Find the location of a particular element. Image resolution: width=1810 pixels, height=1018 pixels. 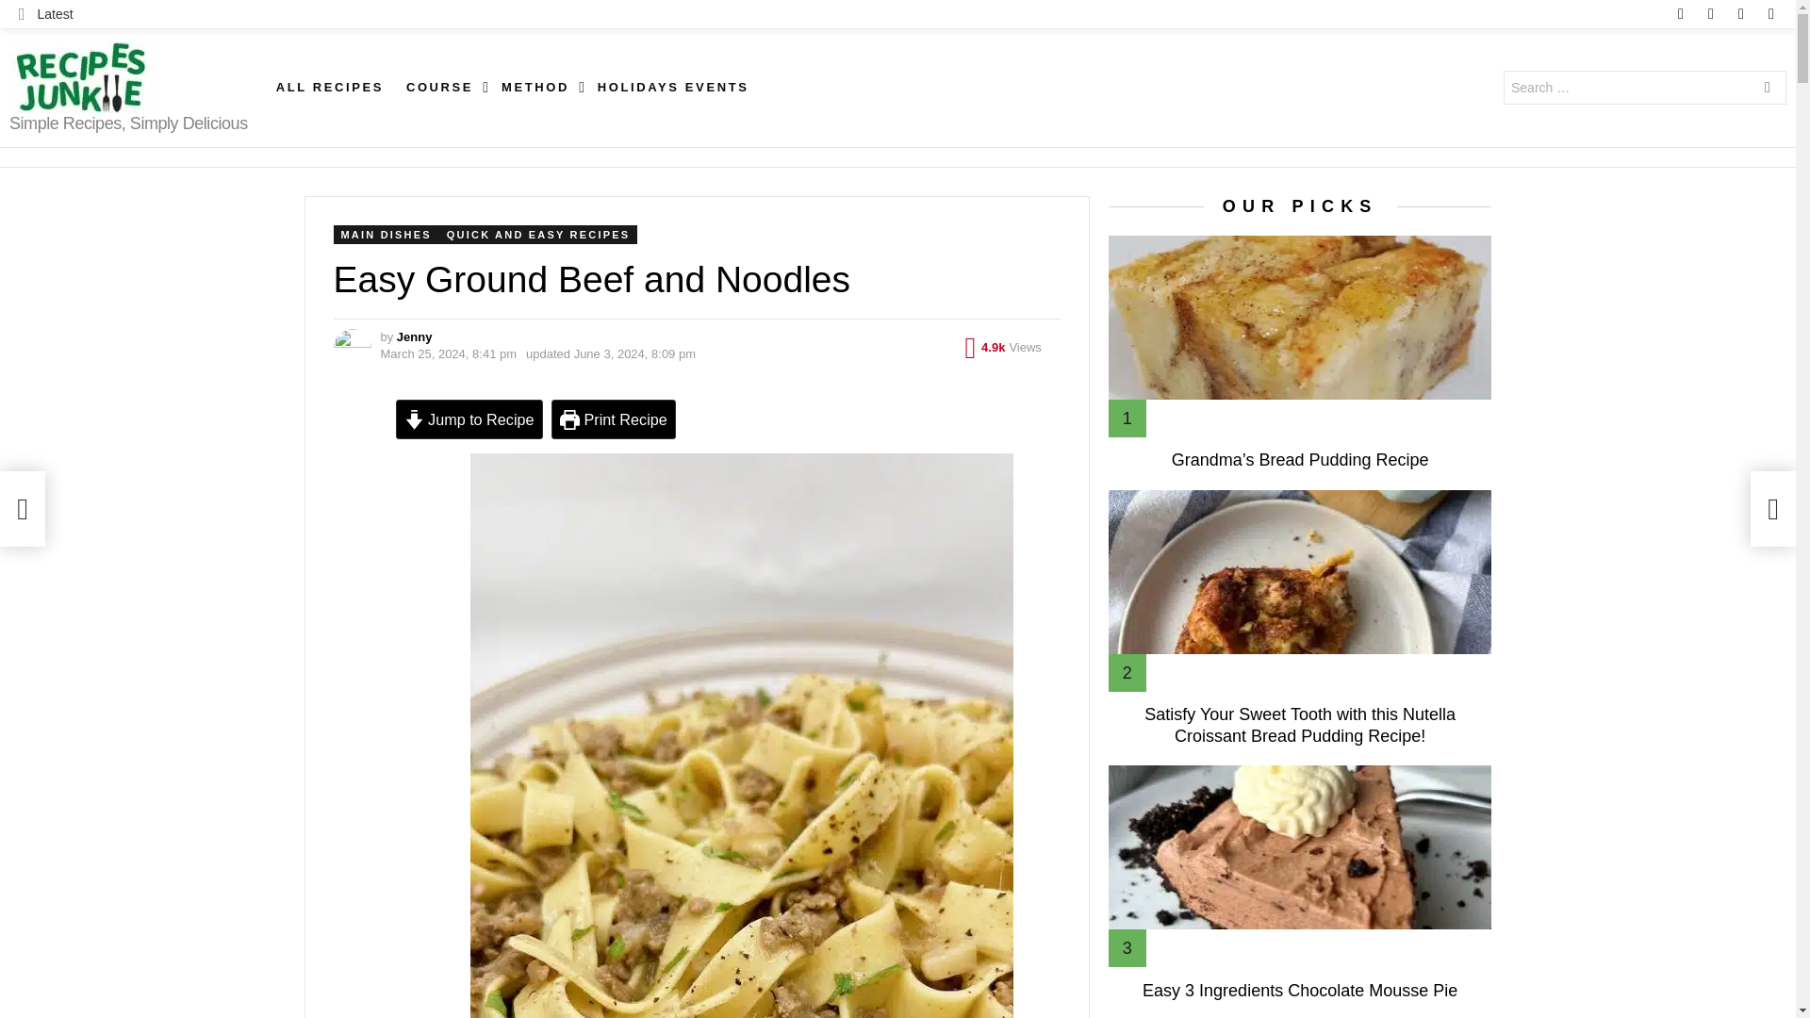

youtube is located at coordinates (1770, 13).